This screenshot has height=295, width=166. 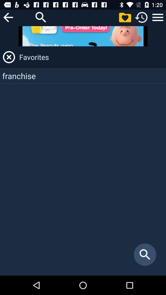 I want to click on launch franchise app, so click(x=83, y=76).